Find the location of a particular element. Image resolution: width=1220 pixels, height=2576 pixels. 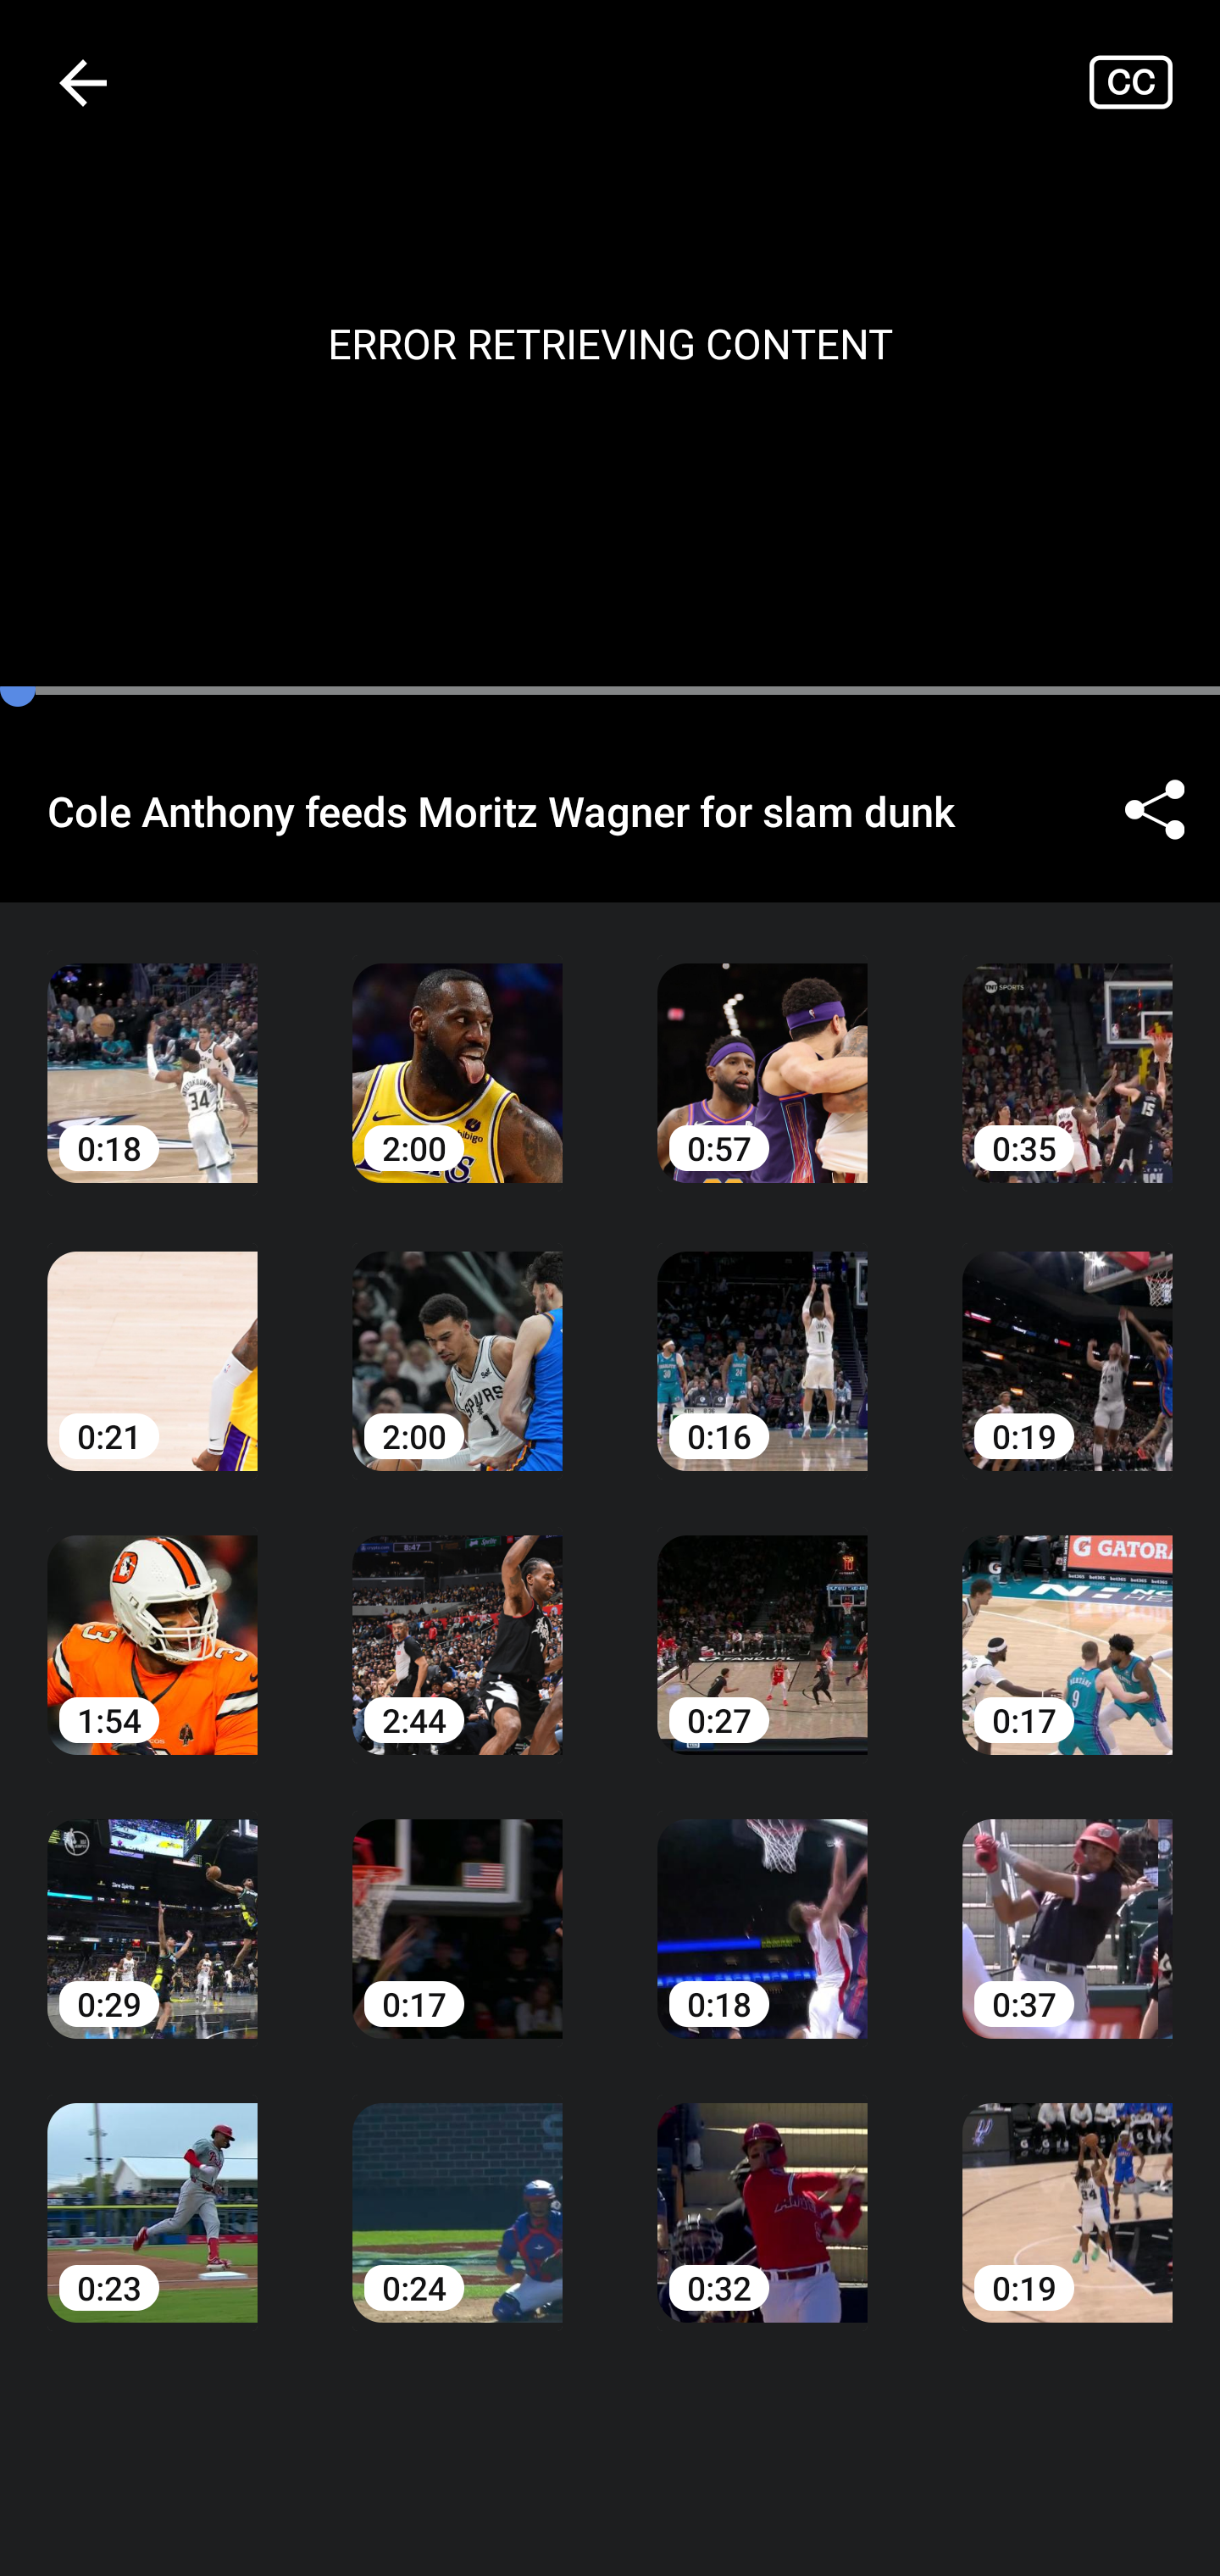

0:57 is located at coordinates (762, 1048).